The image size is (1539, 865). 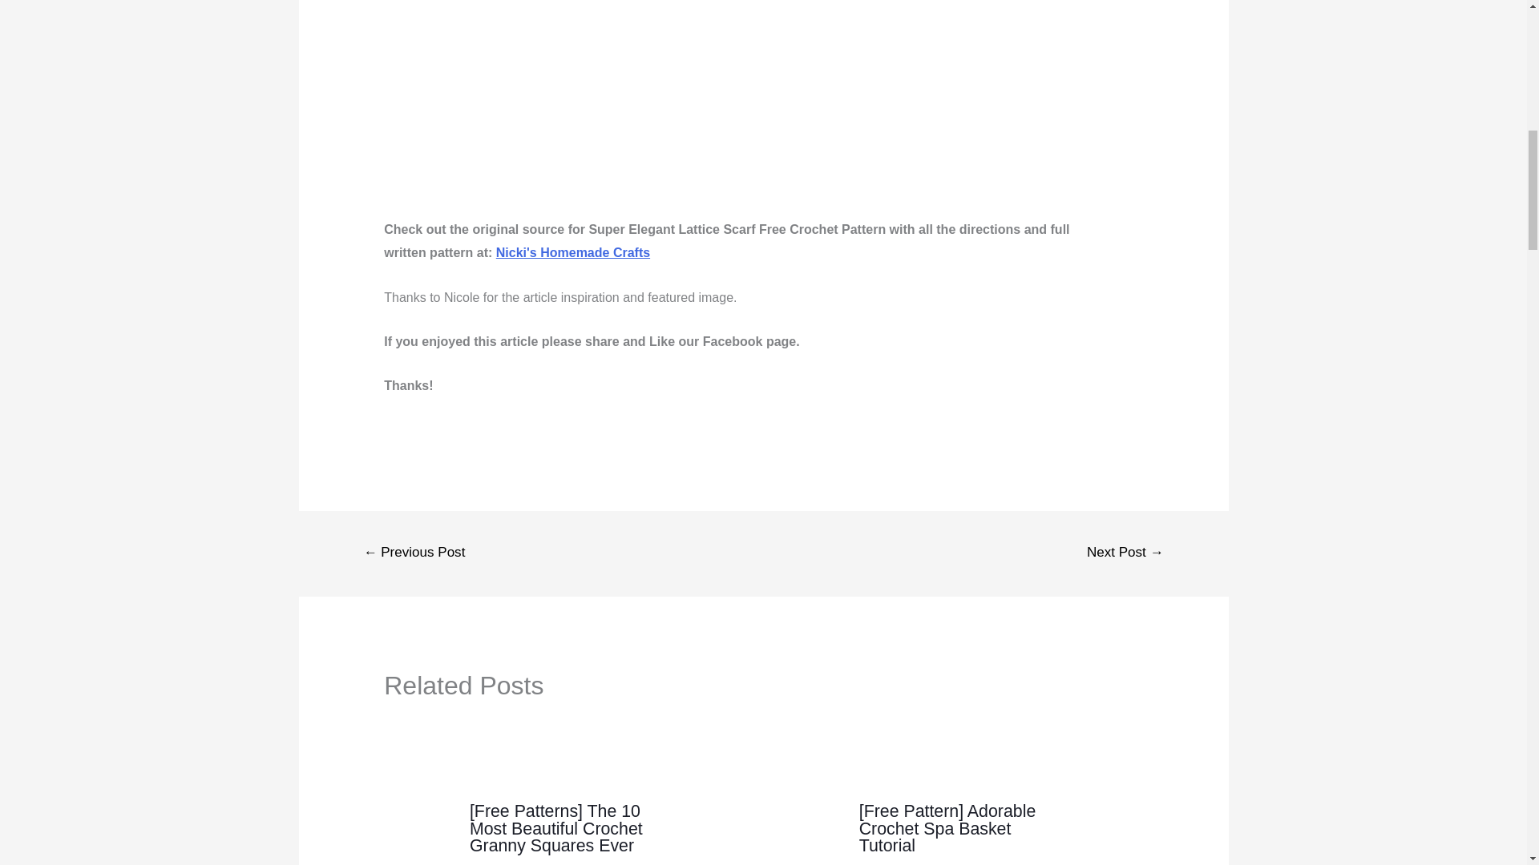 What do you see at coordinates (503, 863) in the screenshot?
I see `4 Comments` at bounding box center [503, 863].